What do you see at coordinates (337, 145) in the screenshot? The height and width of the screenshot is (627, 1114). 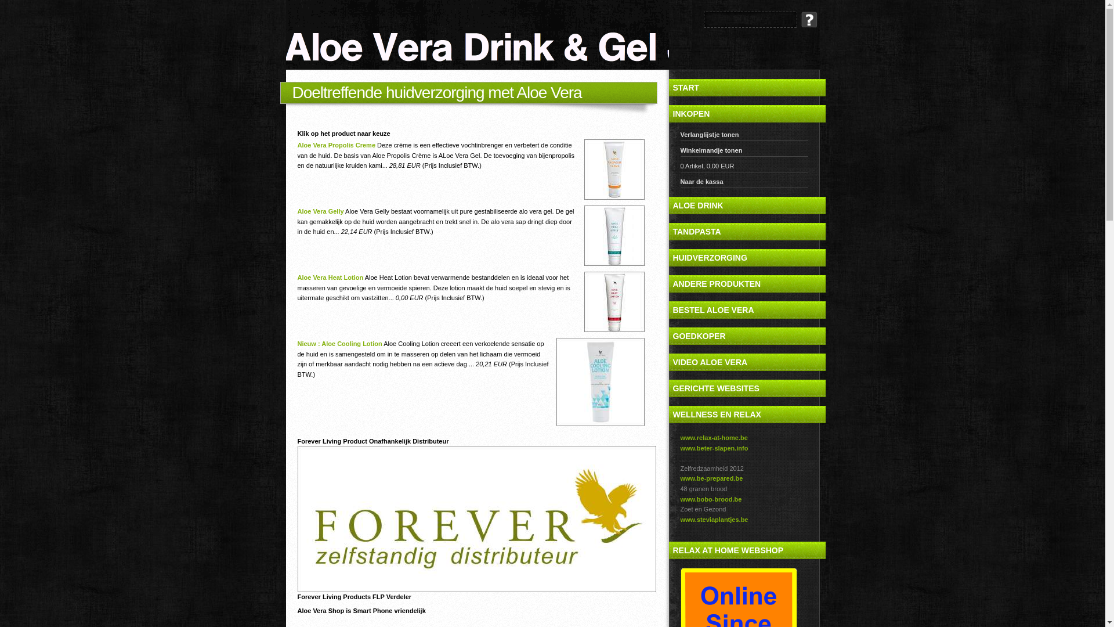 I see `Aloe Vera Propolis Creme` at bounding box center [337, 145].